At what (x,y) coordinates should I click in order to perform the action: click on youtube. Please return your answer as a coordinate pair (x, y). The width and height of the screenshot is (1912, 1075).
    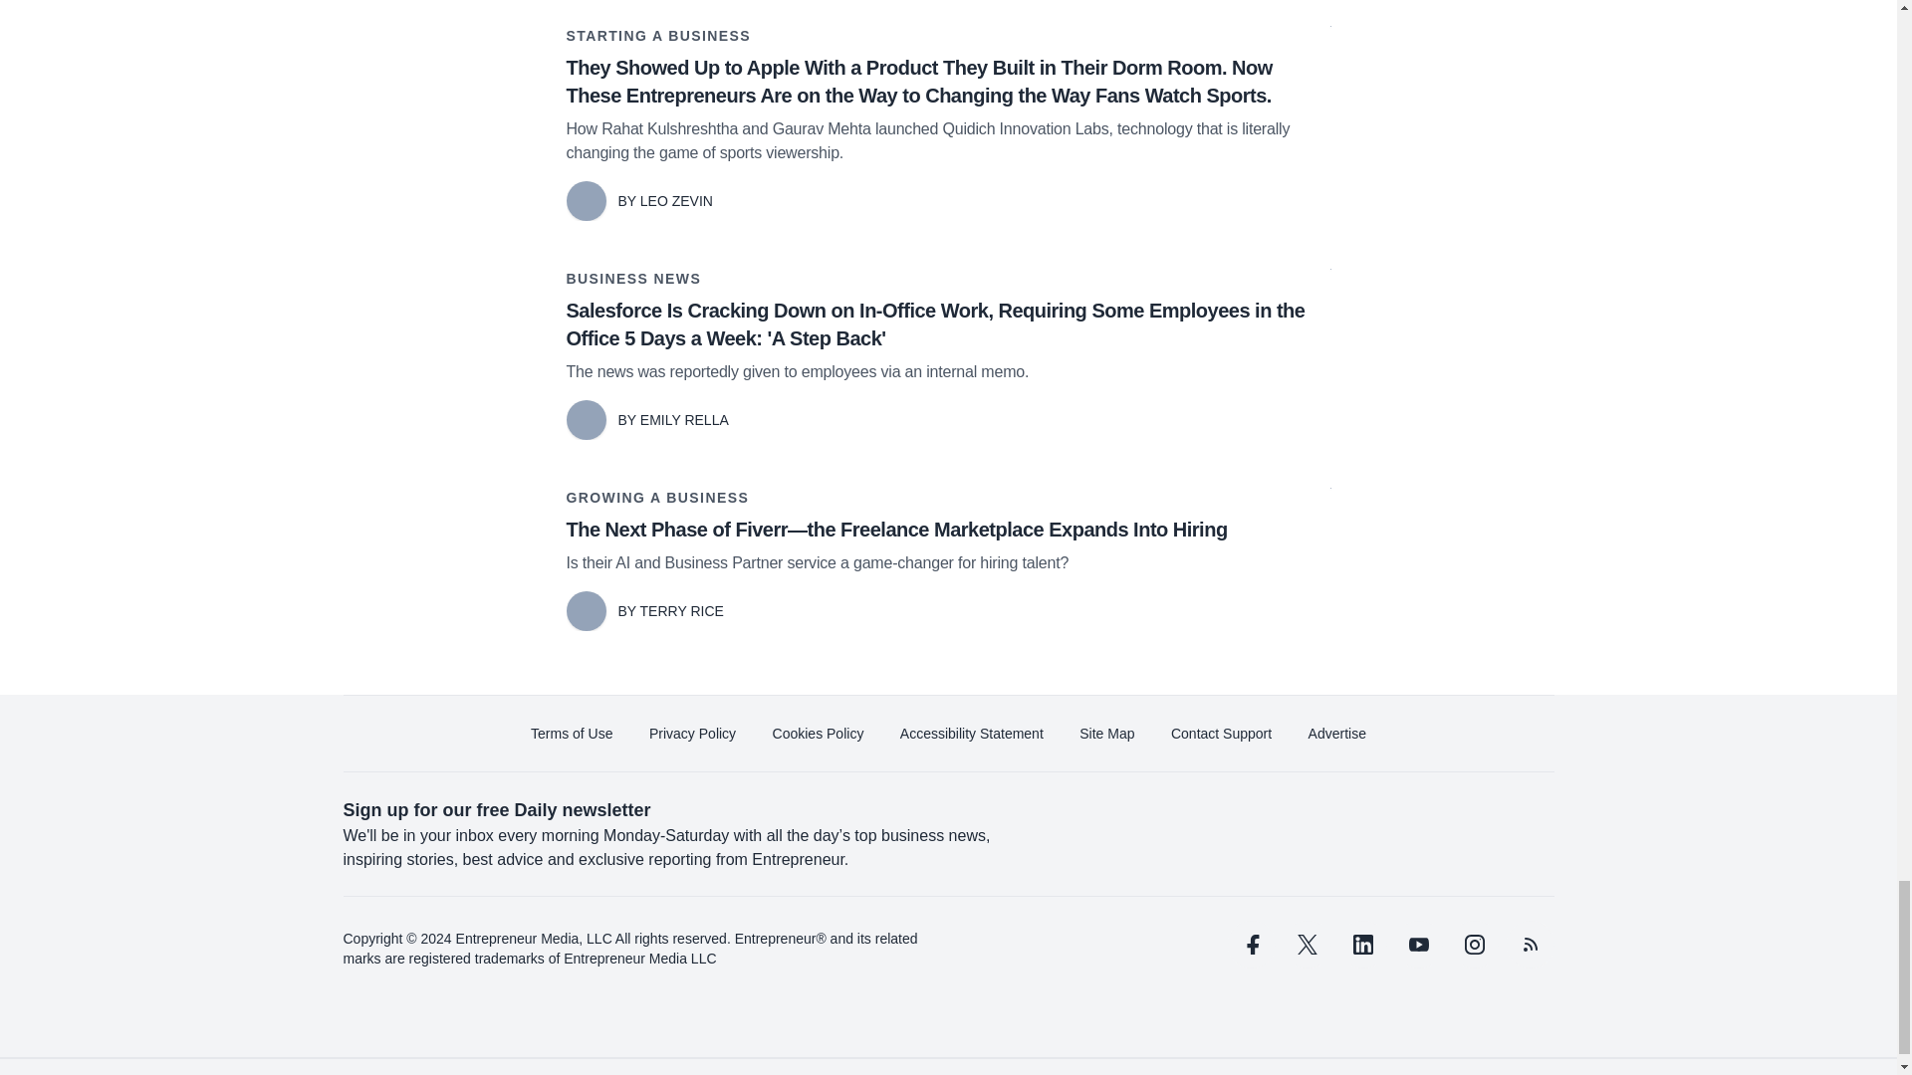
    Looking at the image, I should click on (1417, 944).